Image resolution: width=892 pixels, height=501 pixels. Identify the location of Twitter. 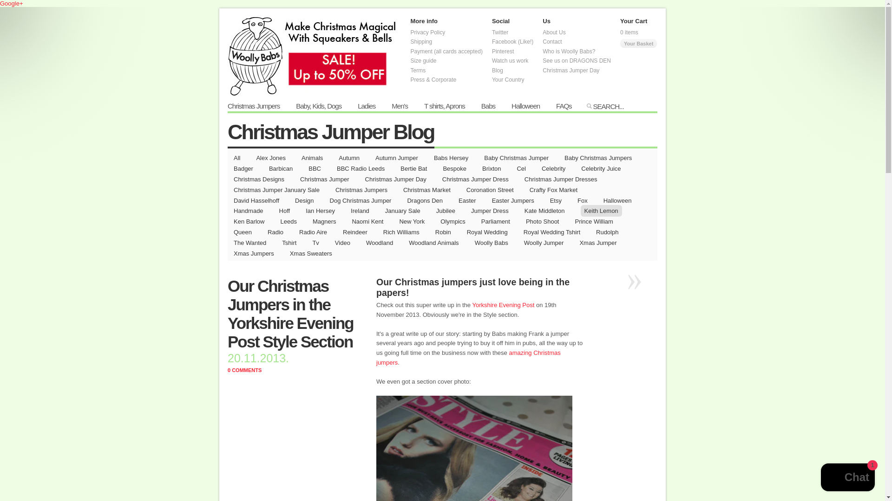
(500, 32).